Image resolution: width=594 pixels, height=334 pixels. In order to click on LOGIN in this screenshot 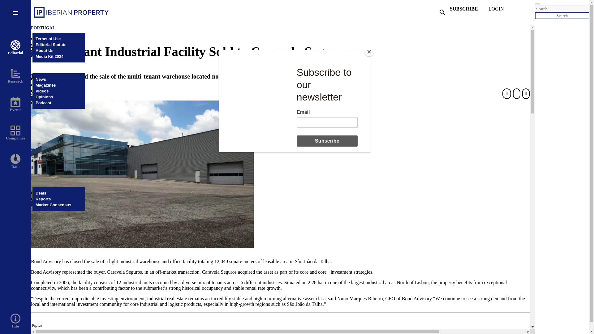, I will do `click(507, 12)`.